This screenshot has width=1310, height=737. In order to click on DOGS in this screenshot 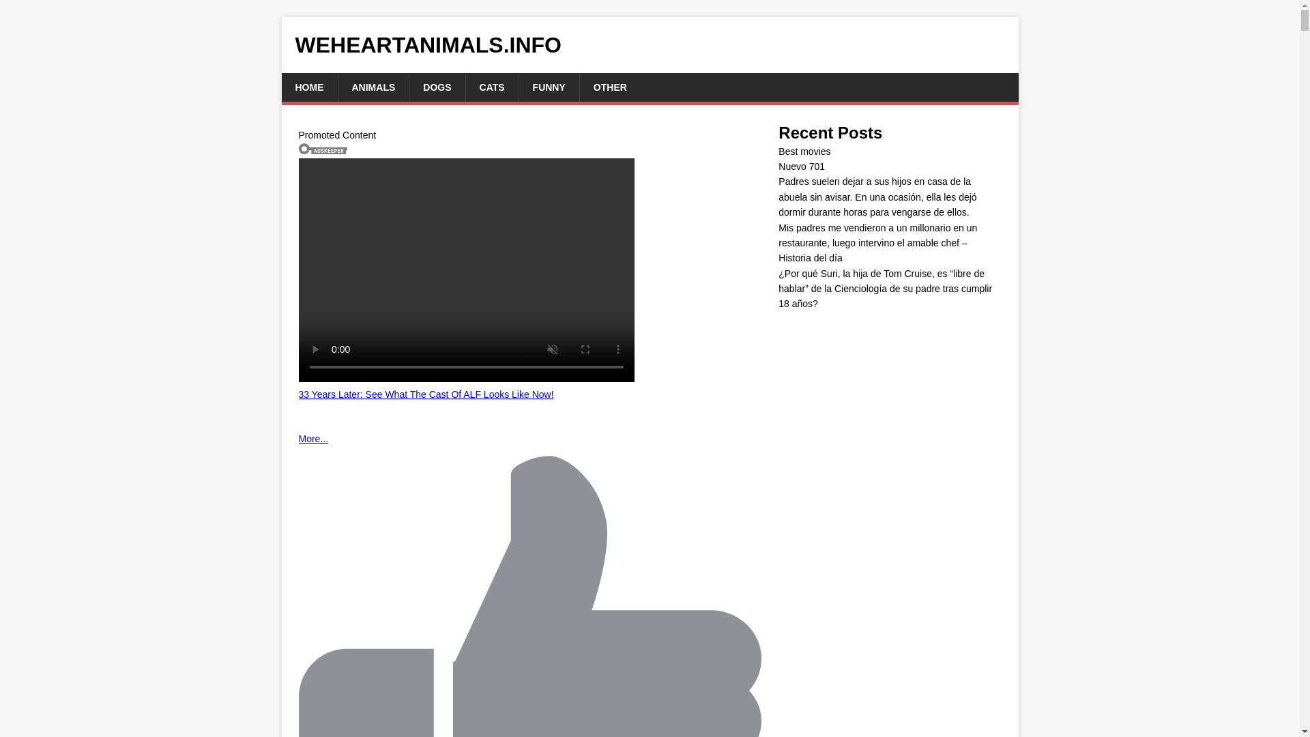, I will do `click(437, 87)`.